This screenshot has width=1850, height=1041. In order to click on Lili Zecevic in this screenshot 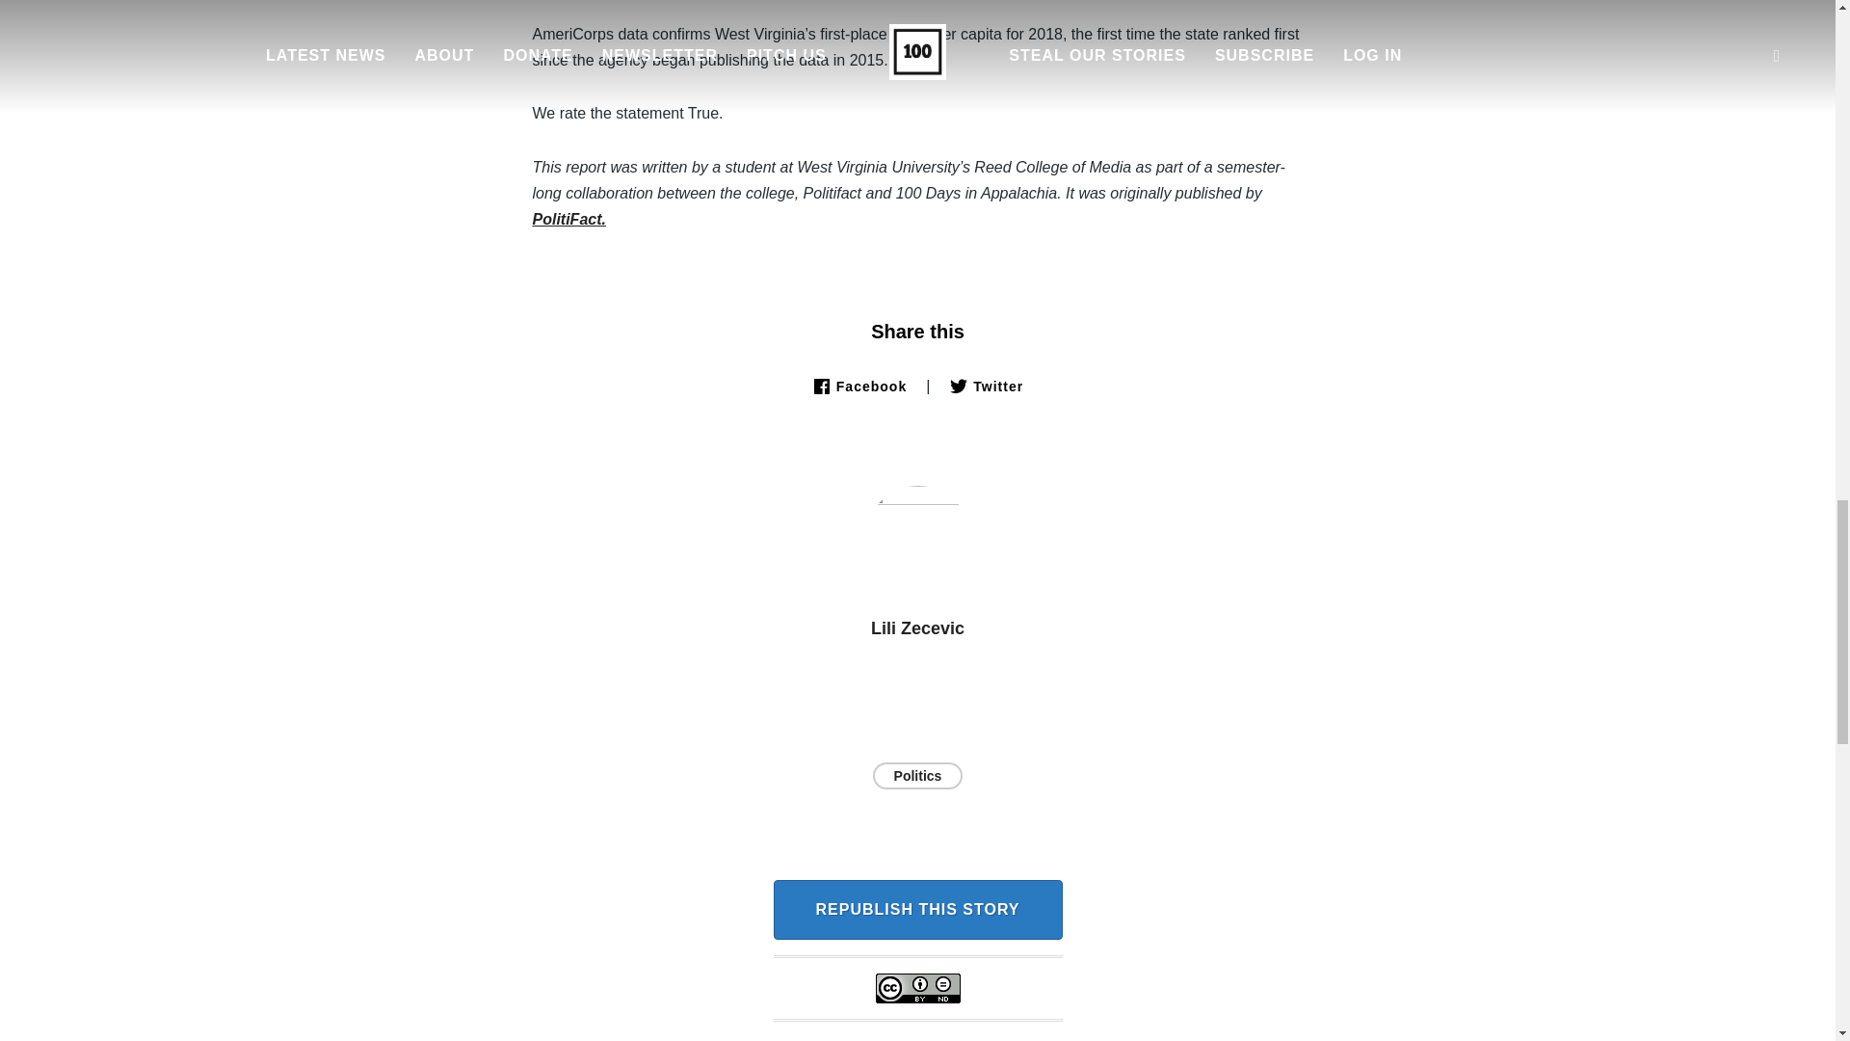, I will do `click(917, 628)`.